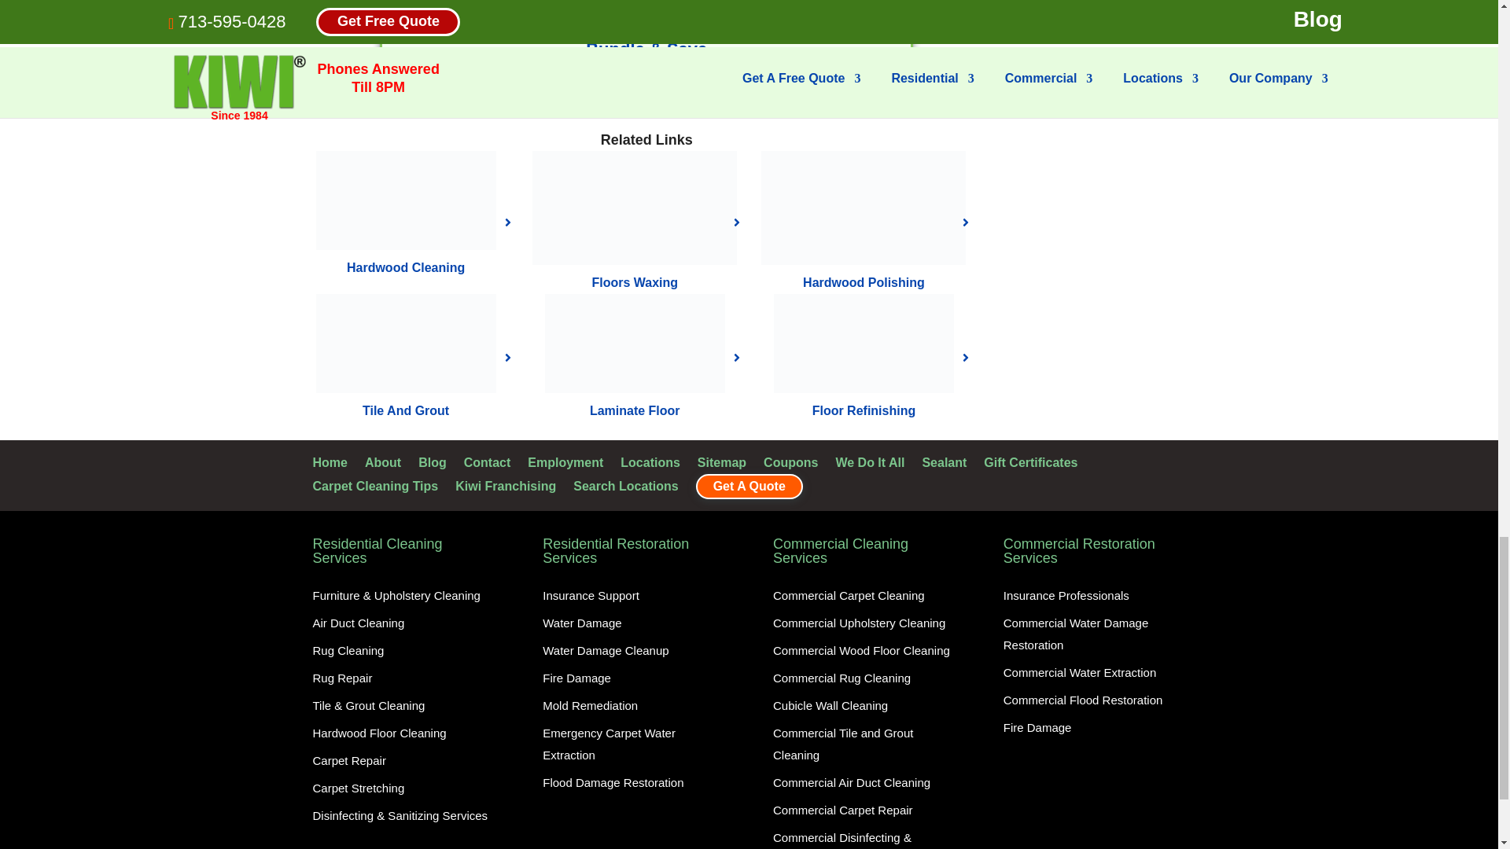 The height and width of the screenshot is (849, 1510). What do you see at coordinates (864, 208) in the screenshot?
I see `Hardwood Polishing` at bounding box center [864, 208].